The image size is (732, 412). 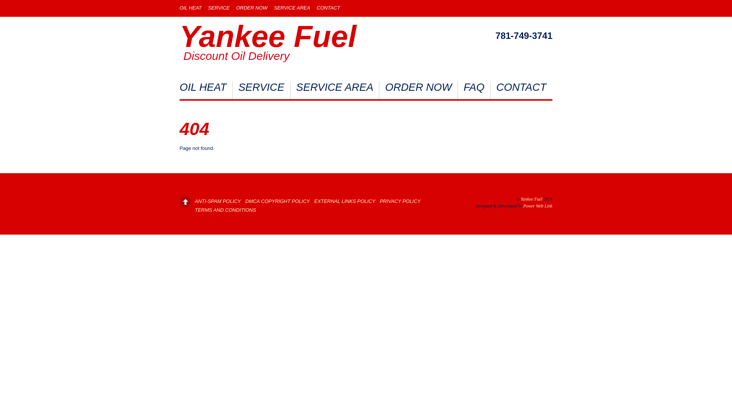 I want to click on Yankee Fuel, so click(x=268, y=36).